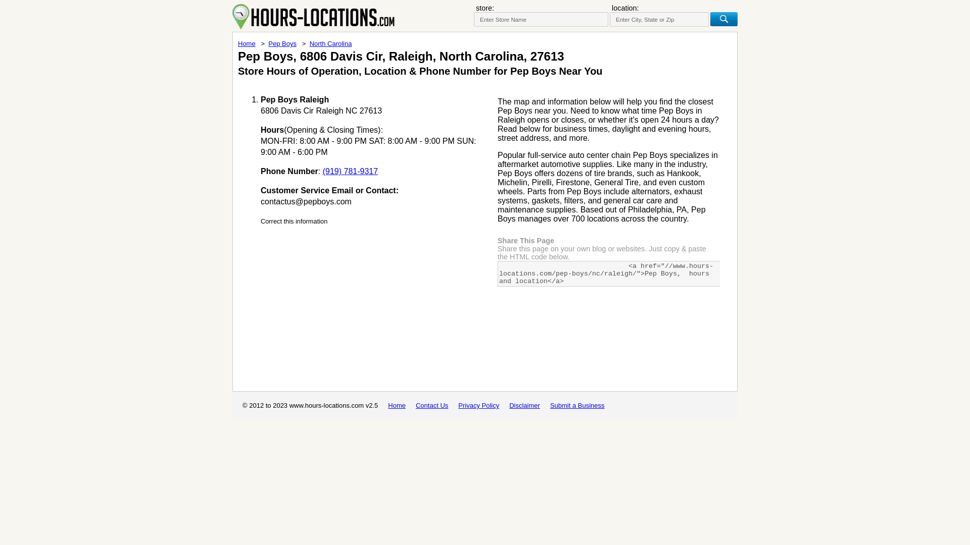 The height and width of the screenshot is (545, 970). What do you see at coordinates (577, 405) in the screenshot?
I see `Submit a Business` at bounding box center [577, 405].